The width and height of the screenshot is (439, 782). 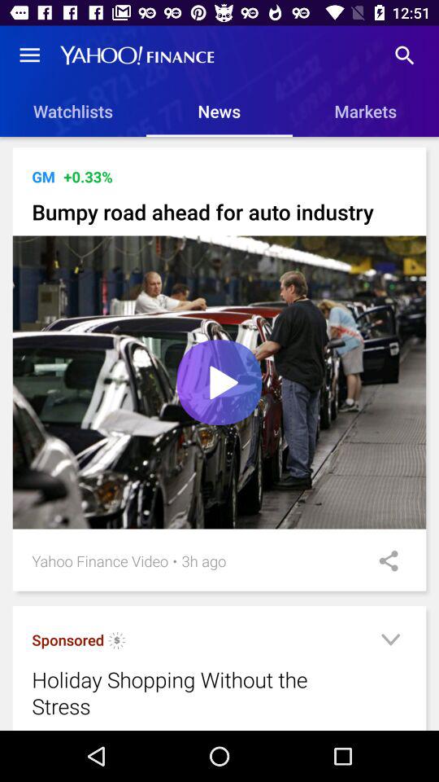 What do you see at coordinates (405, 55) in the screenshot?
I see `press icon above markets item` at bounding box center [405, 55].